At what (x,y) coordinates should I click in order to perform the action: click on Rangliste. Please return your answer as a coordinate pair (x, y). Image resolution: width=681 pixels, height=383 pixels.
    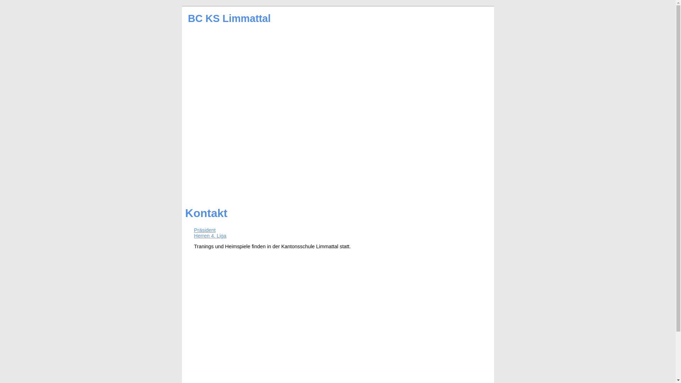
    Looking at the image, I should click on (288, 184).